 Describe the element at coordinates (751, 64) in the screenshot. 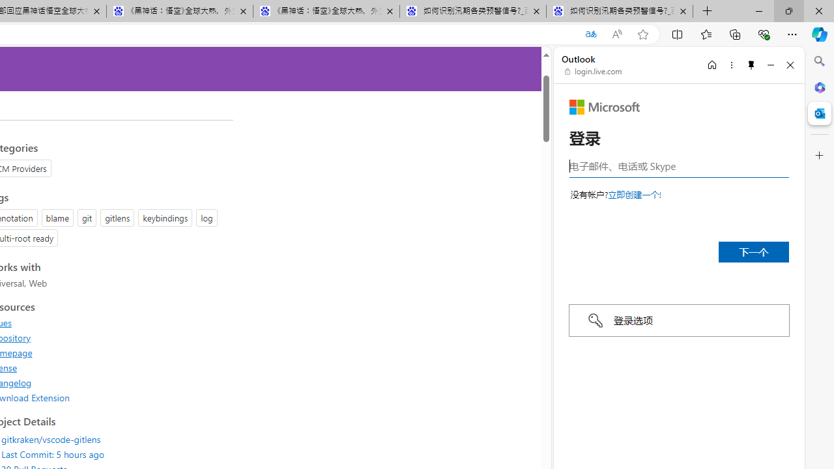

I see `Unpin side pane` at that location.